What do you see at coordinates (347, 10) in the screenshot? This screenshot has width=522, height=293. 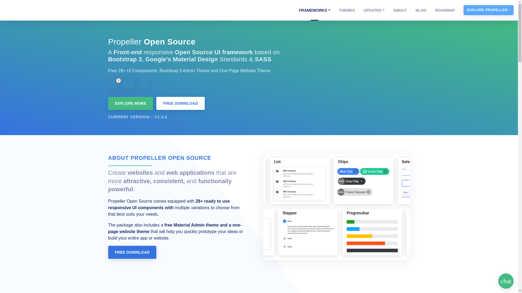 I see `THEMES` at bounding box center [347, 10].